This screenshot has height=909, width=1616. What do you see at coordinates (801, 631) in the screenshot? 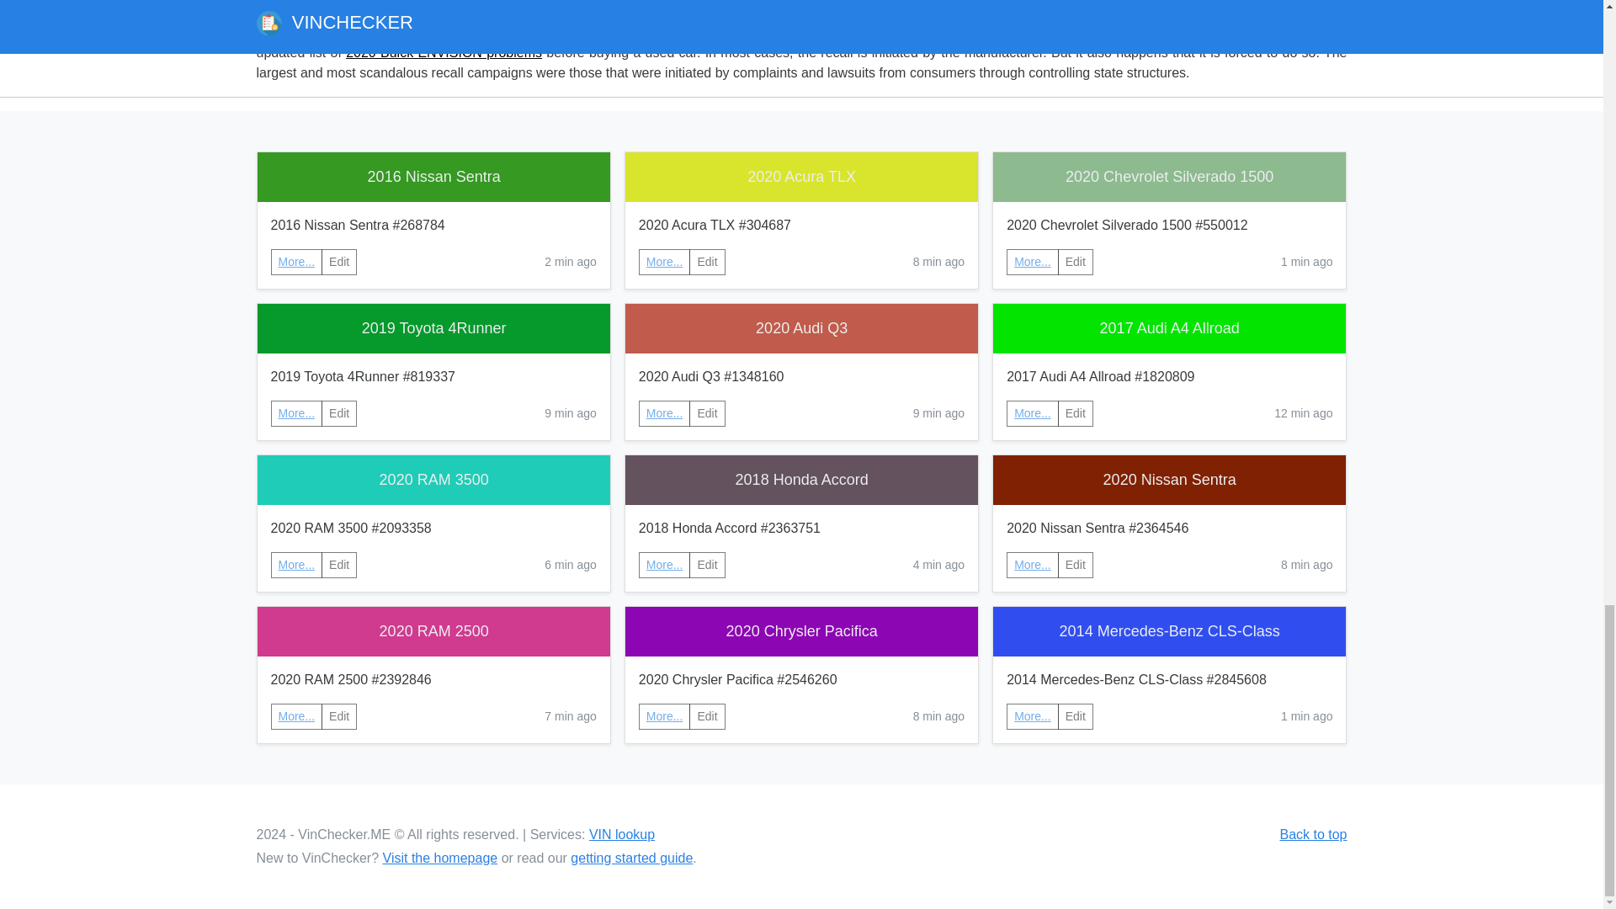
I see `2020 Chrysler Pacifica` at bounding box center [801, 631].